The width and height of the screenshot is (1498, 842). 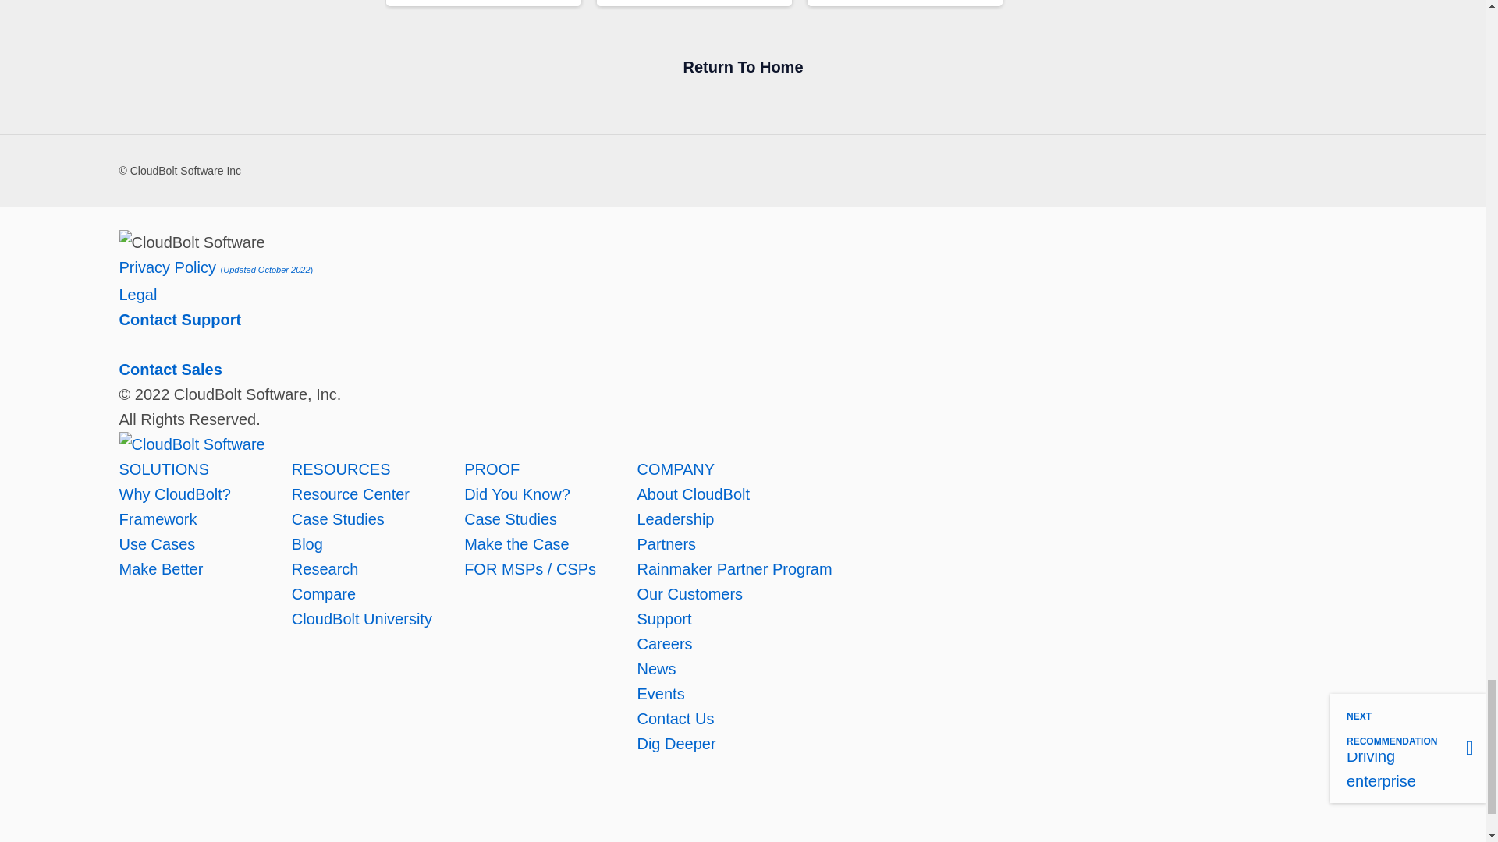 What do you see at coordinates (339, 519) in the screenshot?
I see `Case Studies` at bounding box center [339, 519].